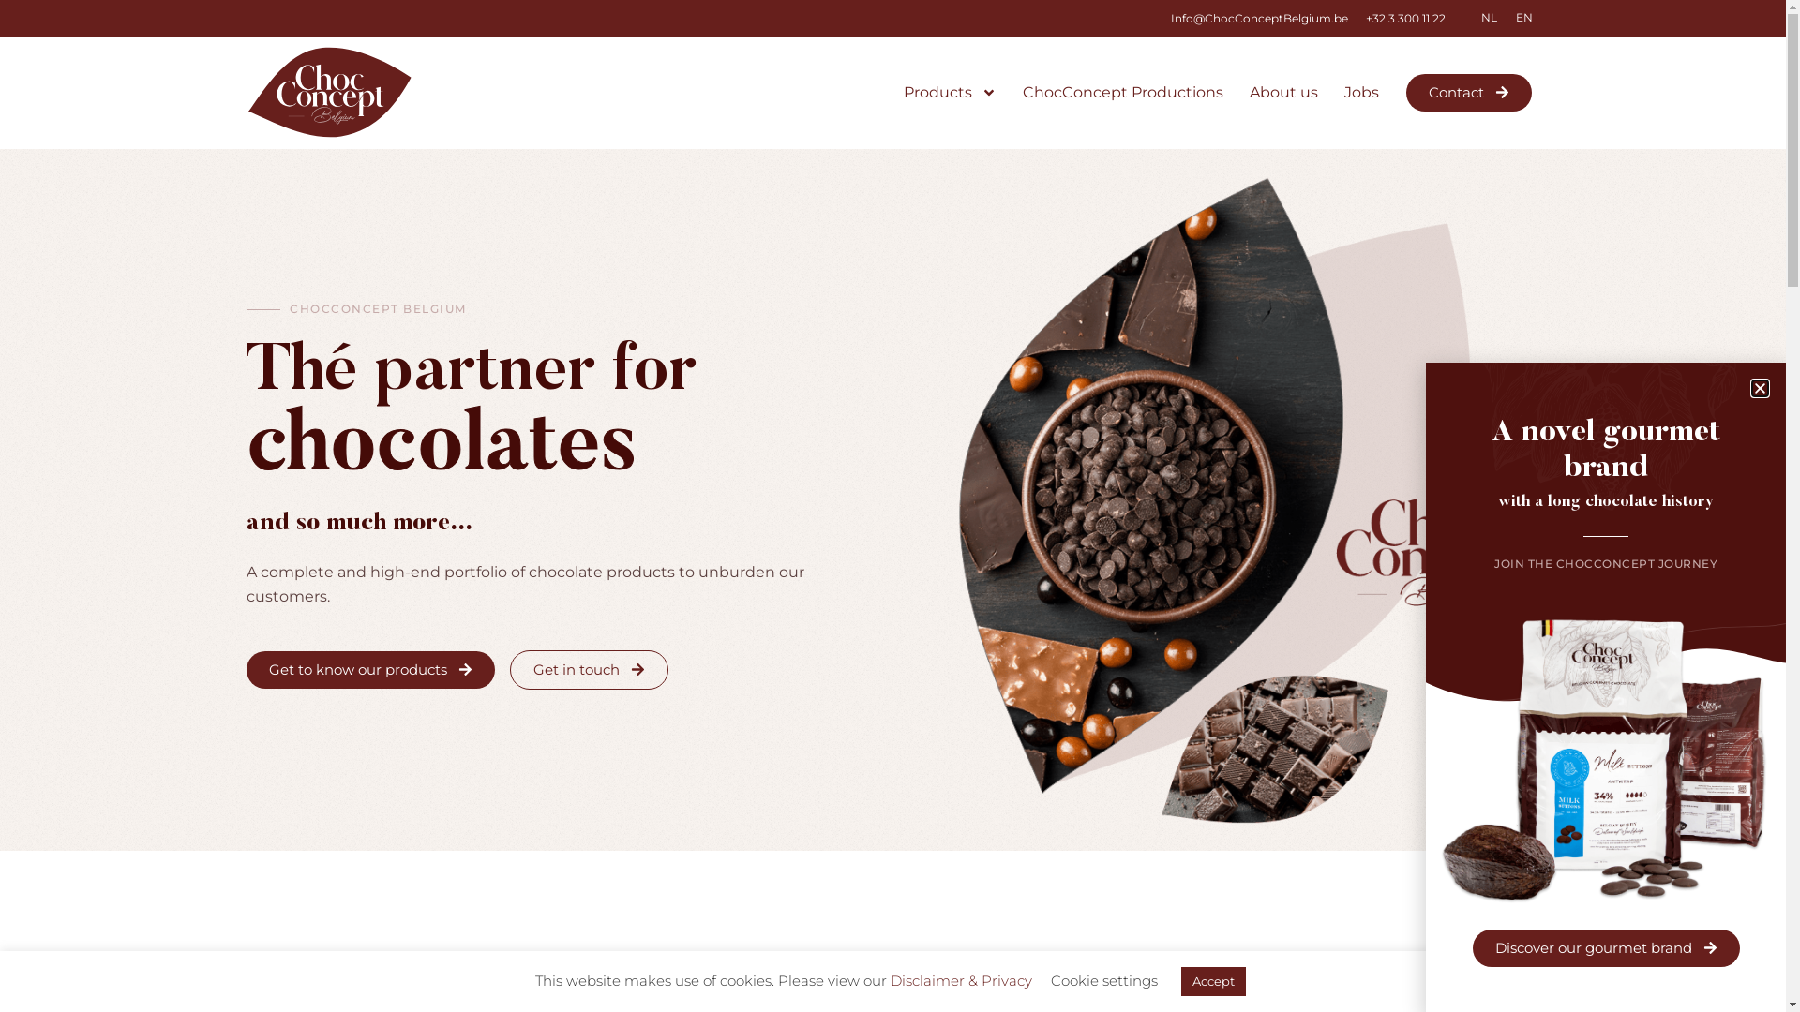 This screenshot has height=1012, width=1800. What do you see at coordinates (1104, 980) in the screenshot?
I see `Cookie settings` at bounding box center [1104, 980].